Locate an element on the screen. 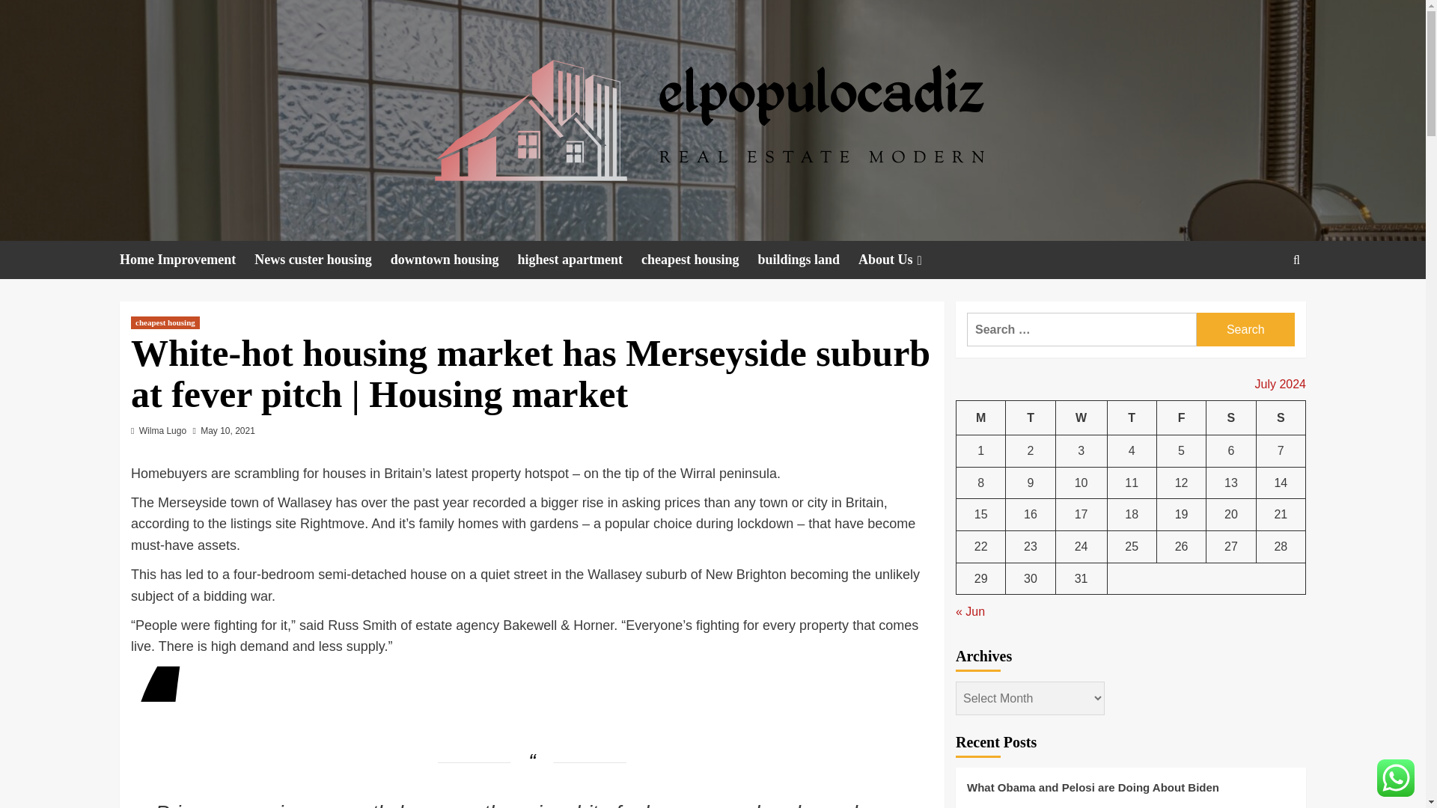 Image resolution: width=1437 pixels, height=808 pixels. Friday is located at coordinates (1181, 417).